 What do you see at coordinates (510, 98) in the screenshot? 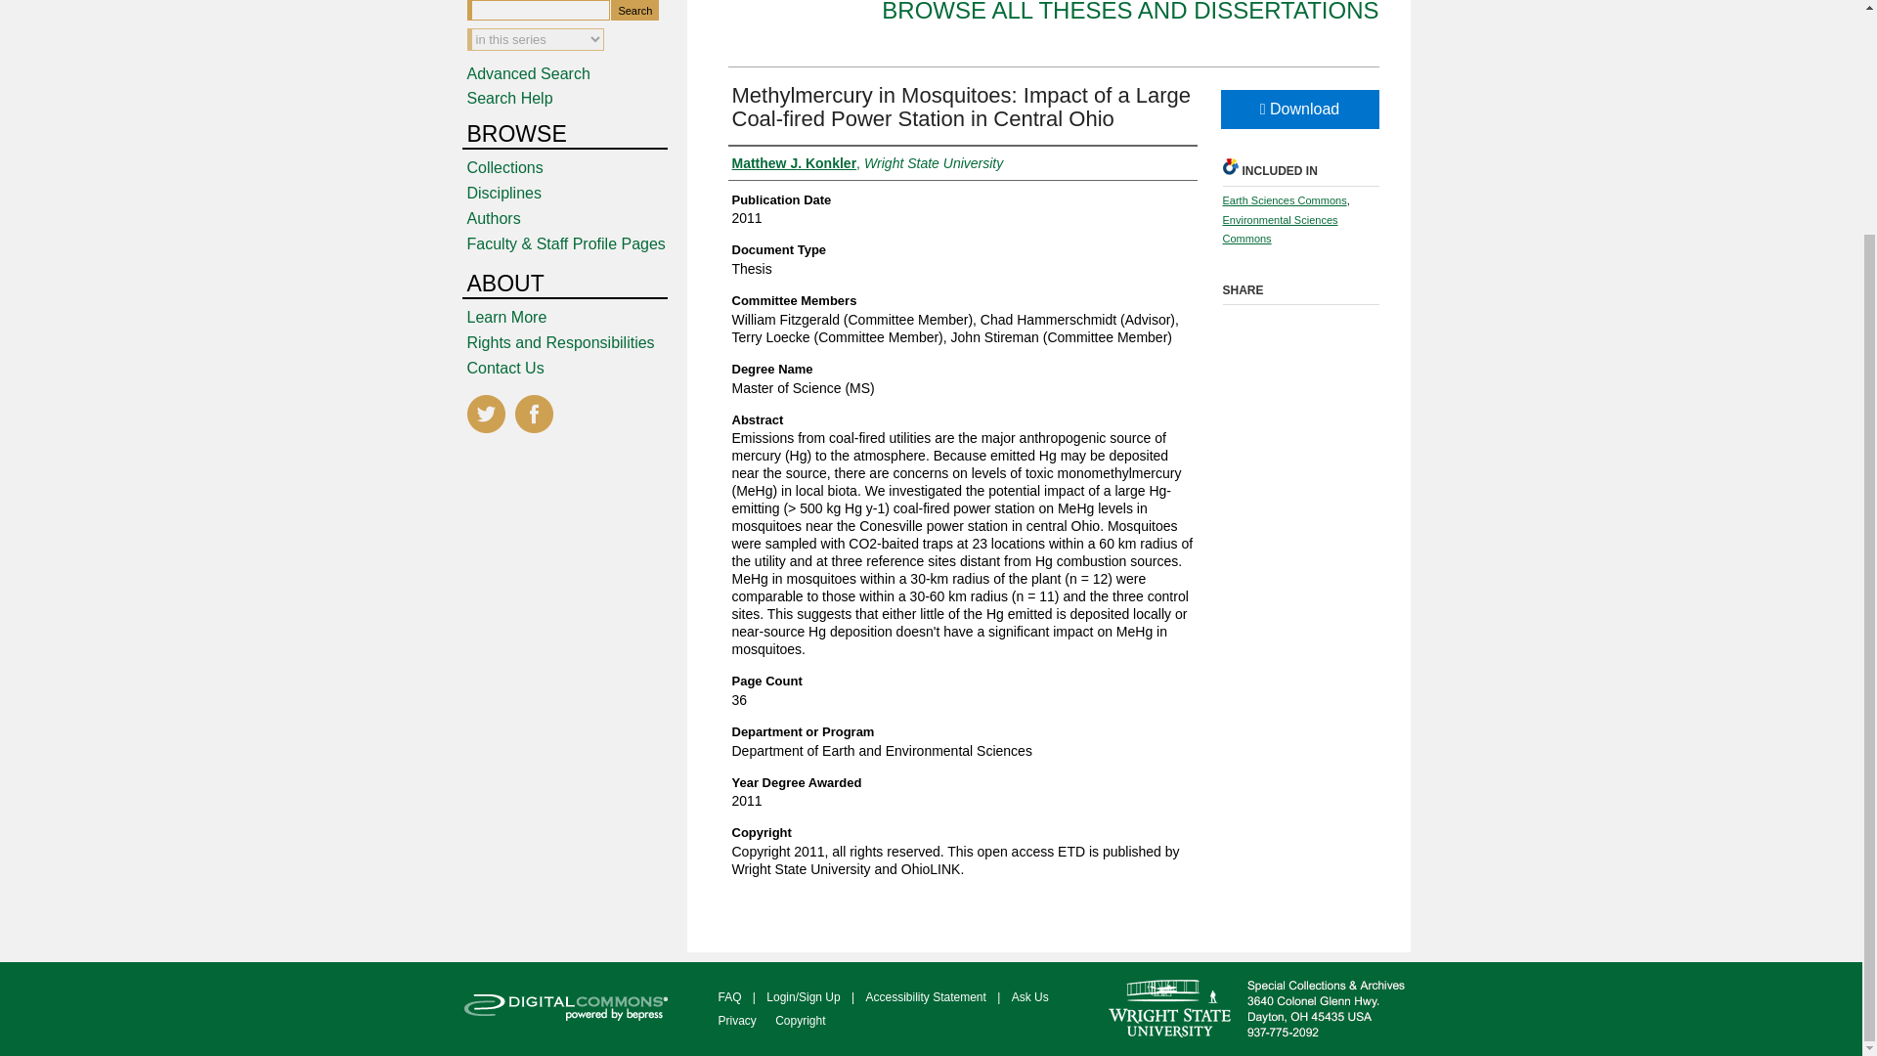
I see `Search Help` at bounding box center [510, 98].